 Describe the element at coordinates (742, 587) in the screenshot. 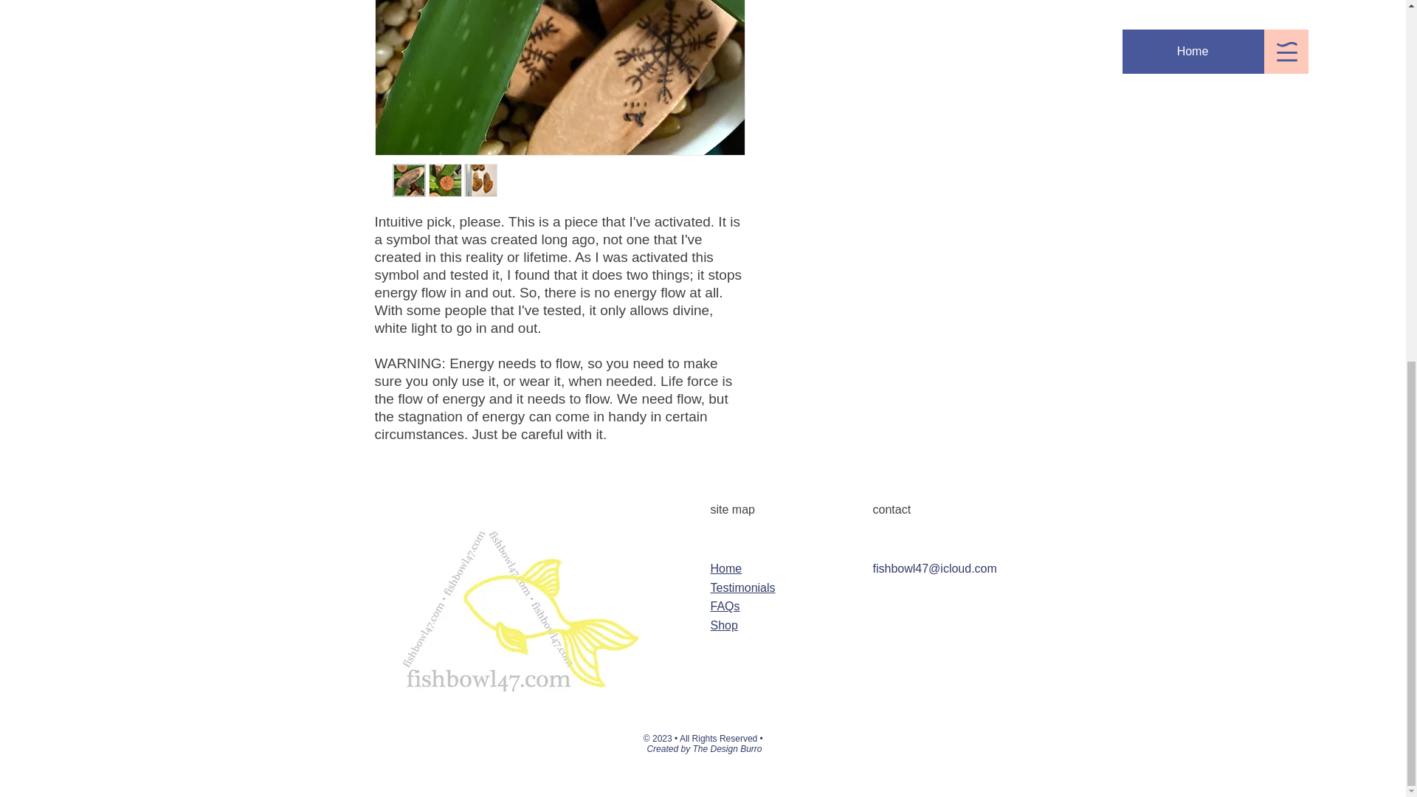

I see `Testimonials` at that location.